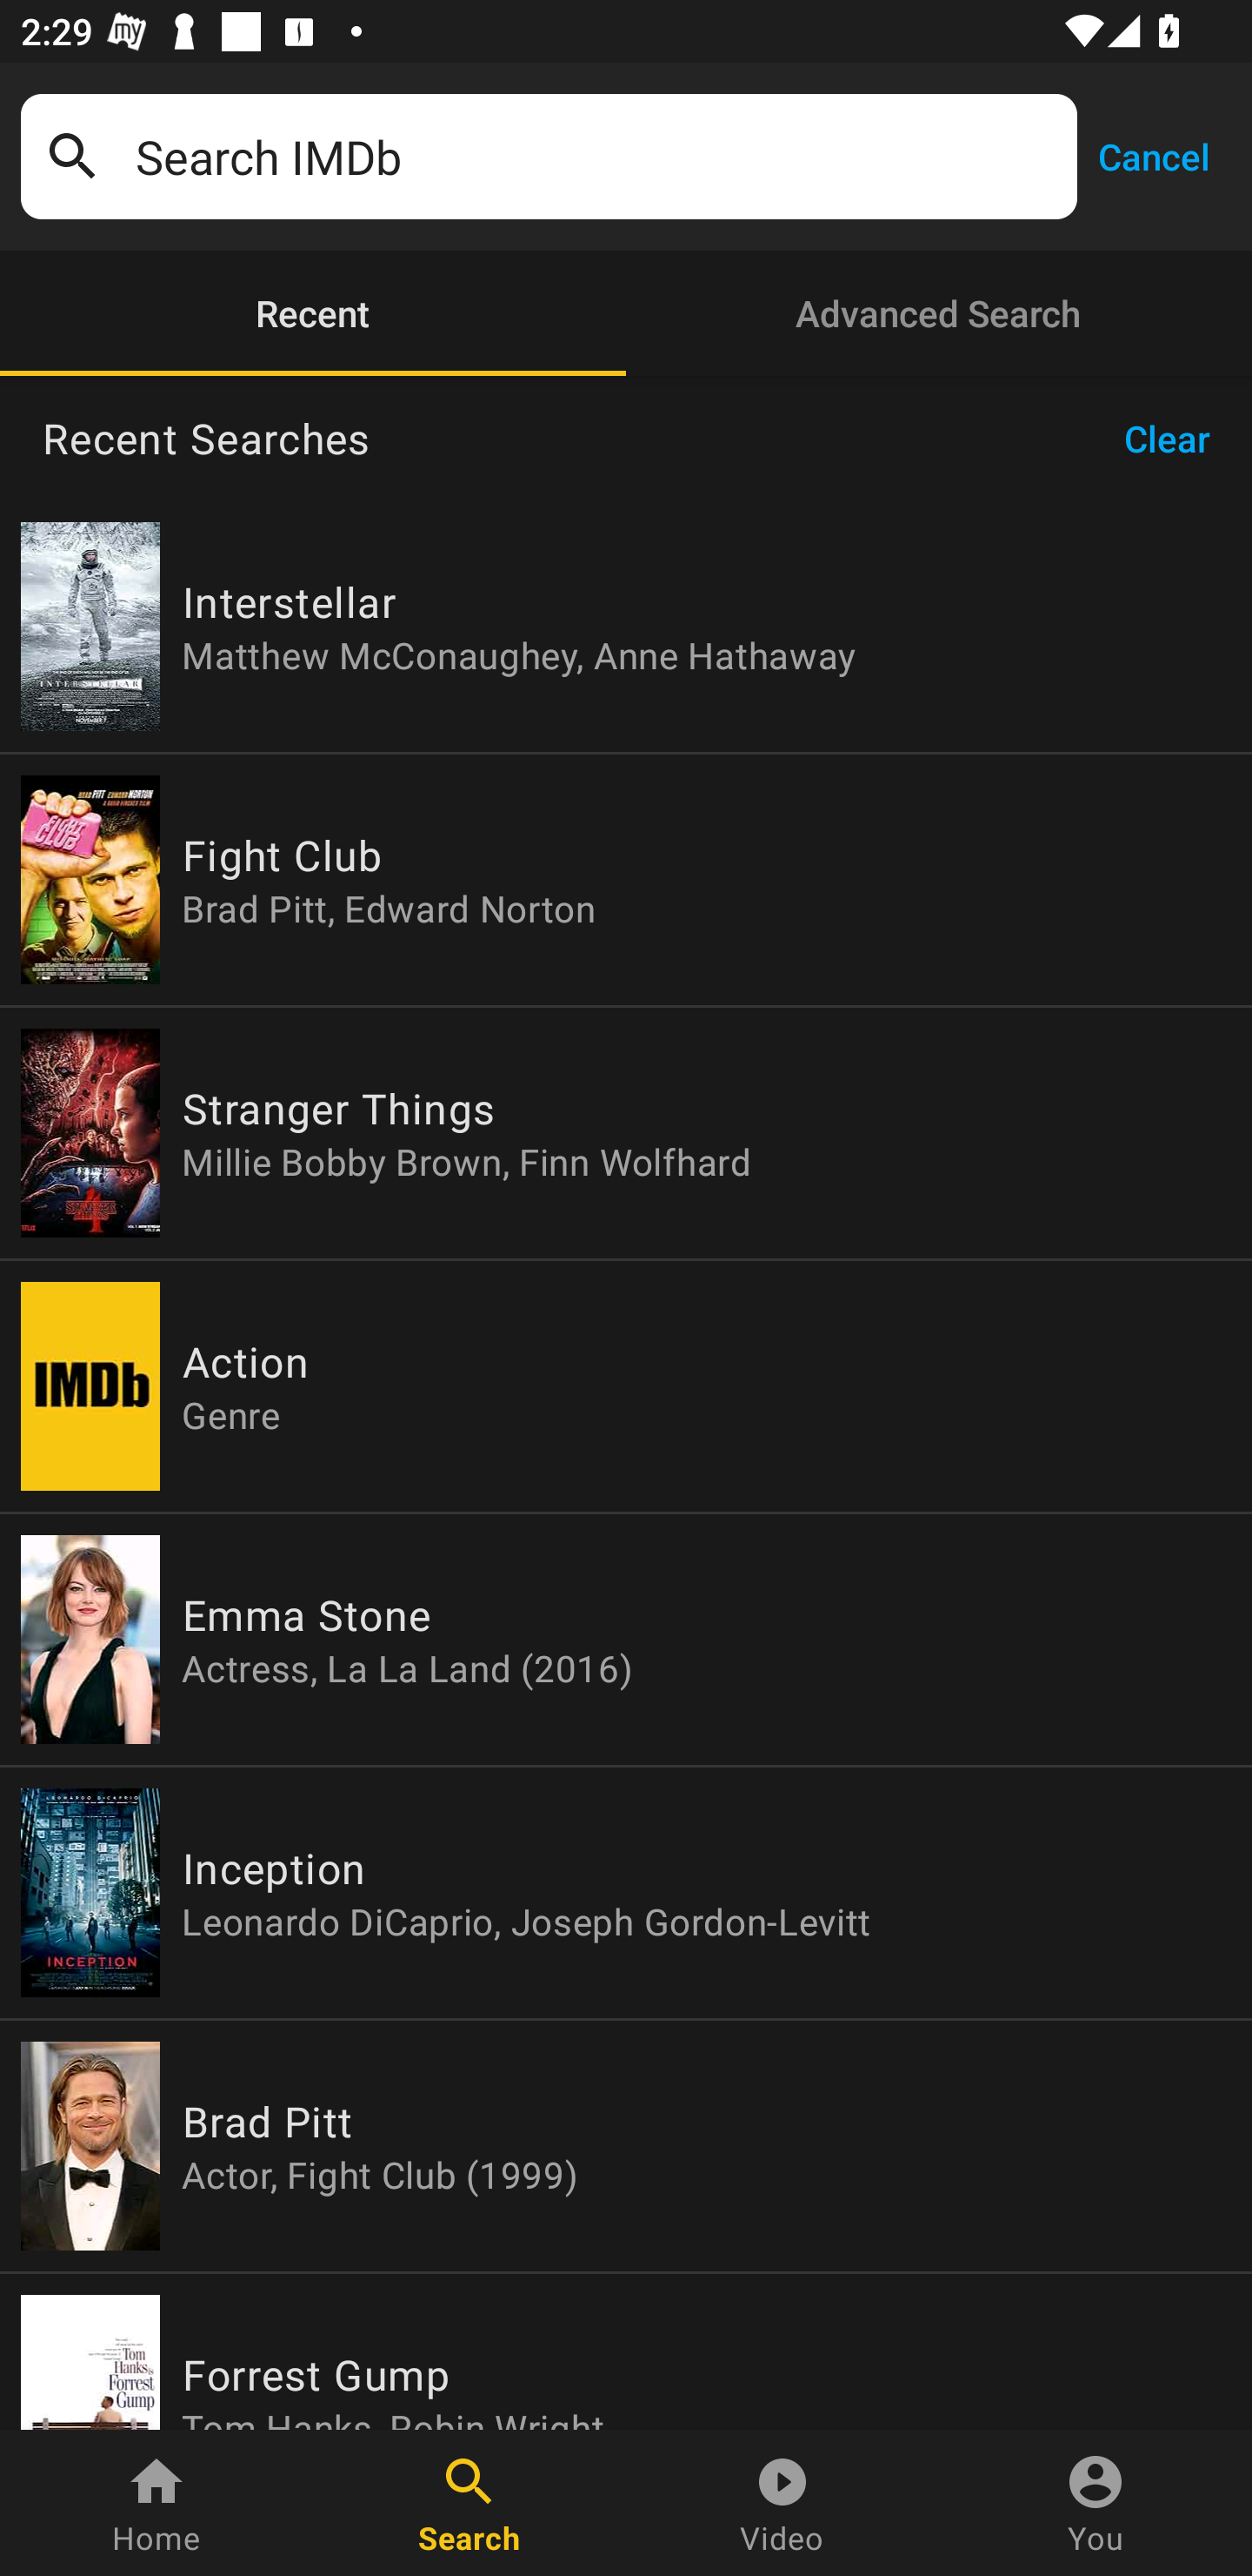 This screenshot has width=1252, height=2576. I want to click on Interstellar Matthew McConaughey, Anne Hathaway, so click(626, 627).